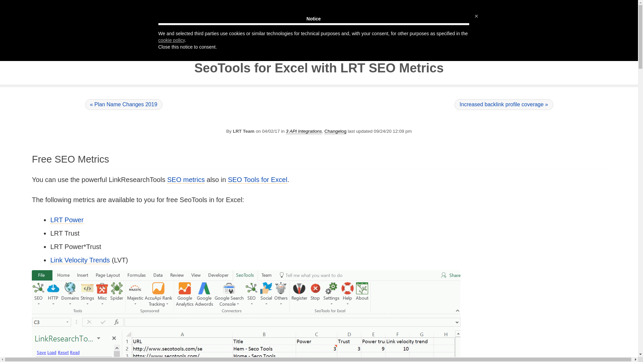  Describe the element at coordinates (336, 131) in the screenshot. I see `Browse category` at that location.